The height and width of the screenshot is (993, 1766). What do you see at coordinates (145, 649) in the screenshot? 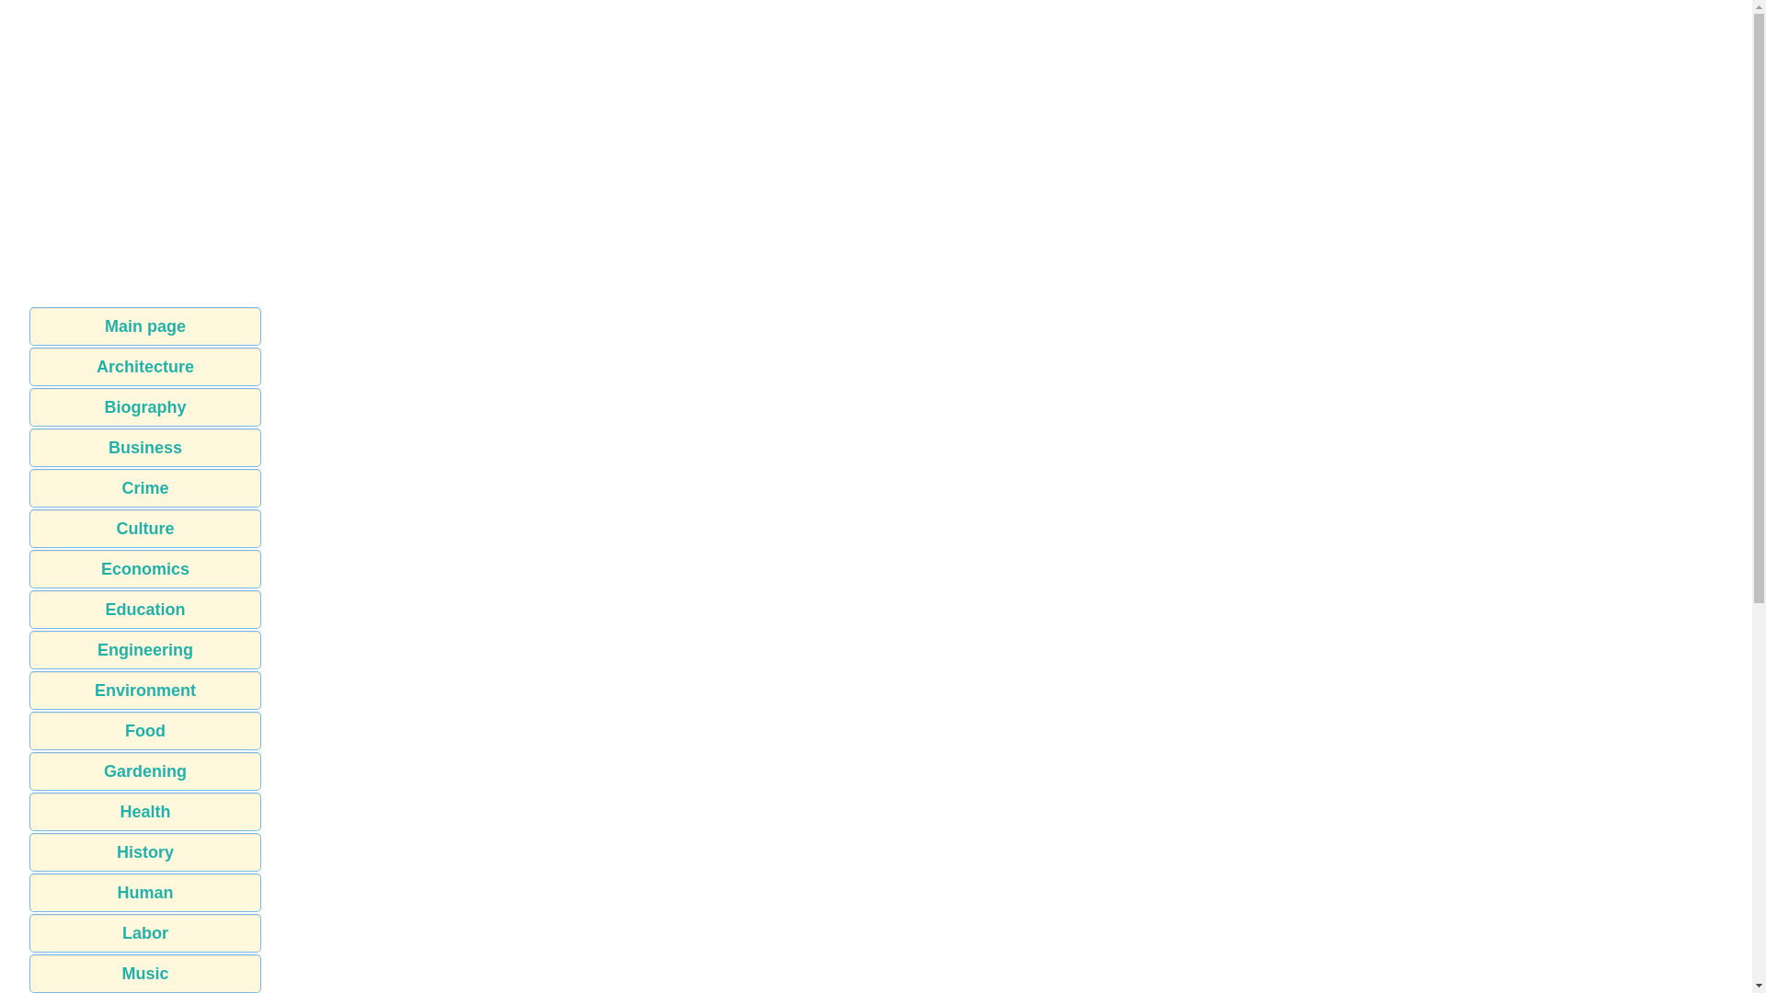
I see `Engineering` at bounding box center [145, 649].